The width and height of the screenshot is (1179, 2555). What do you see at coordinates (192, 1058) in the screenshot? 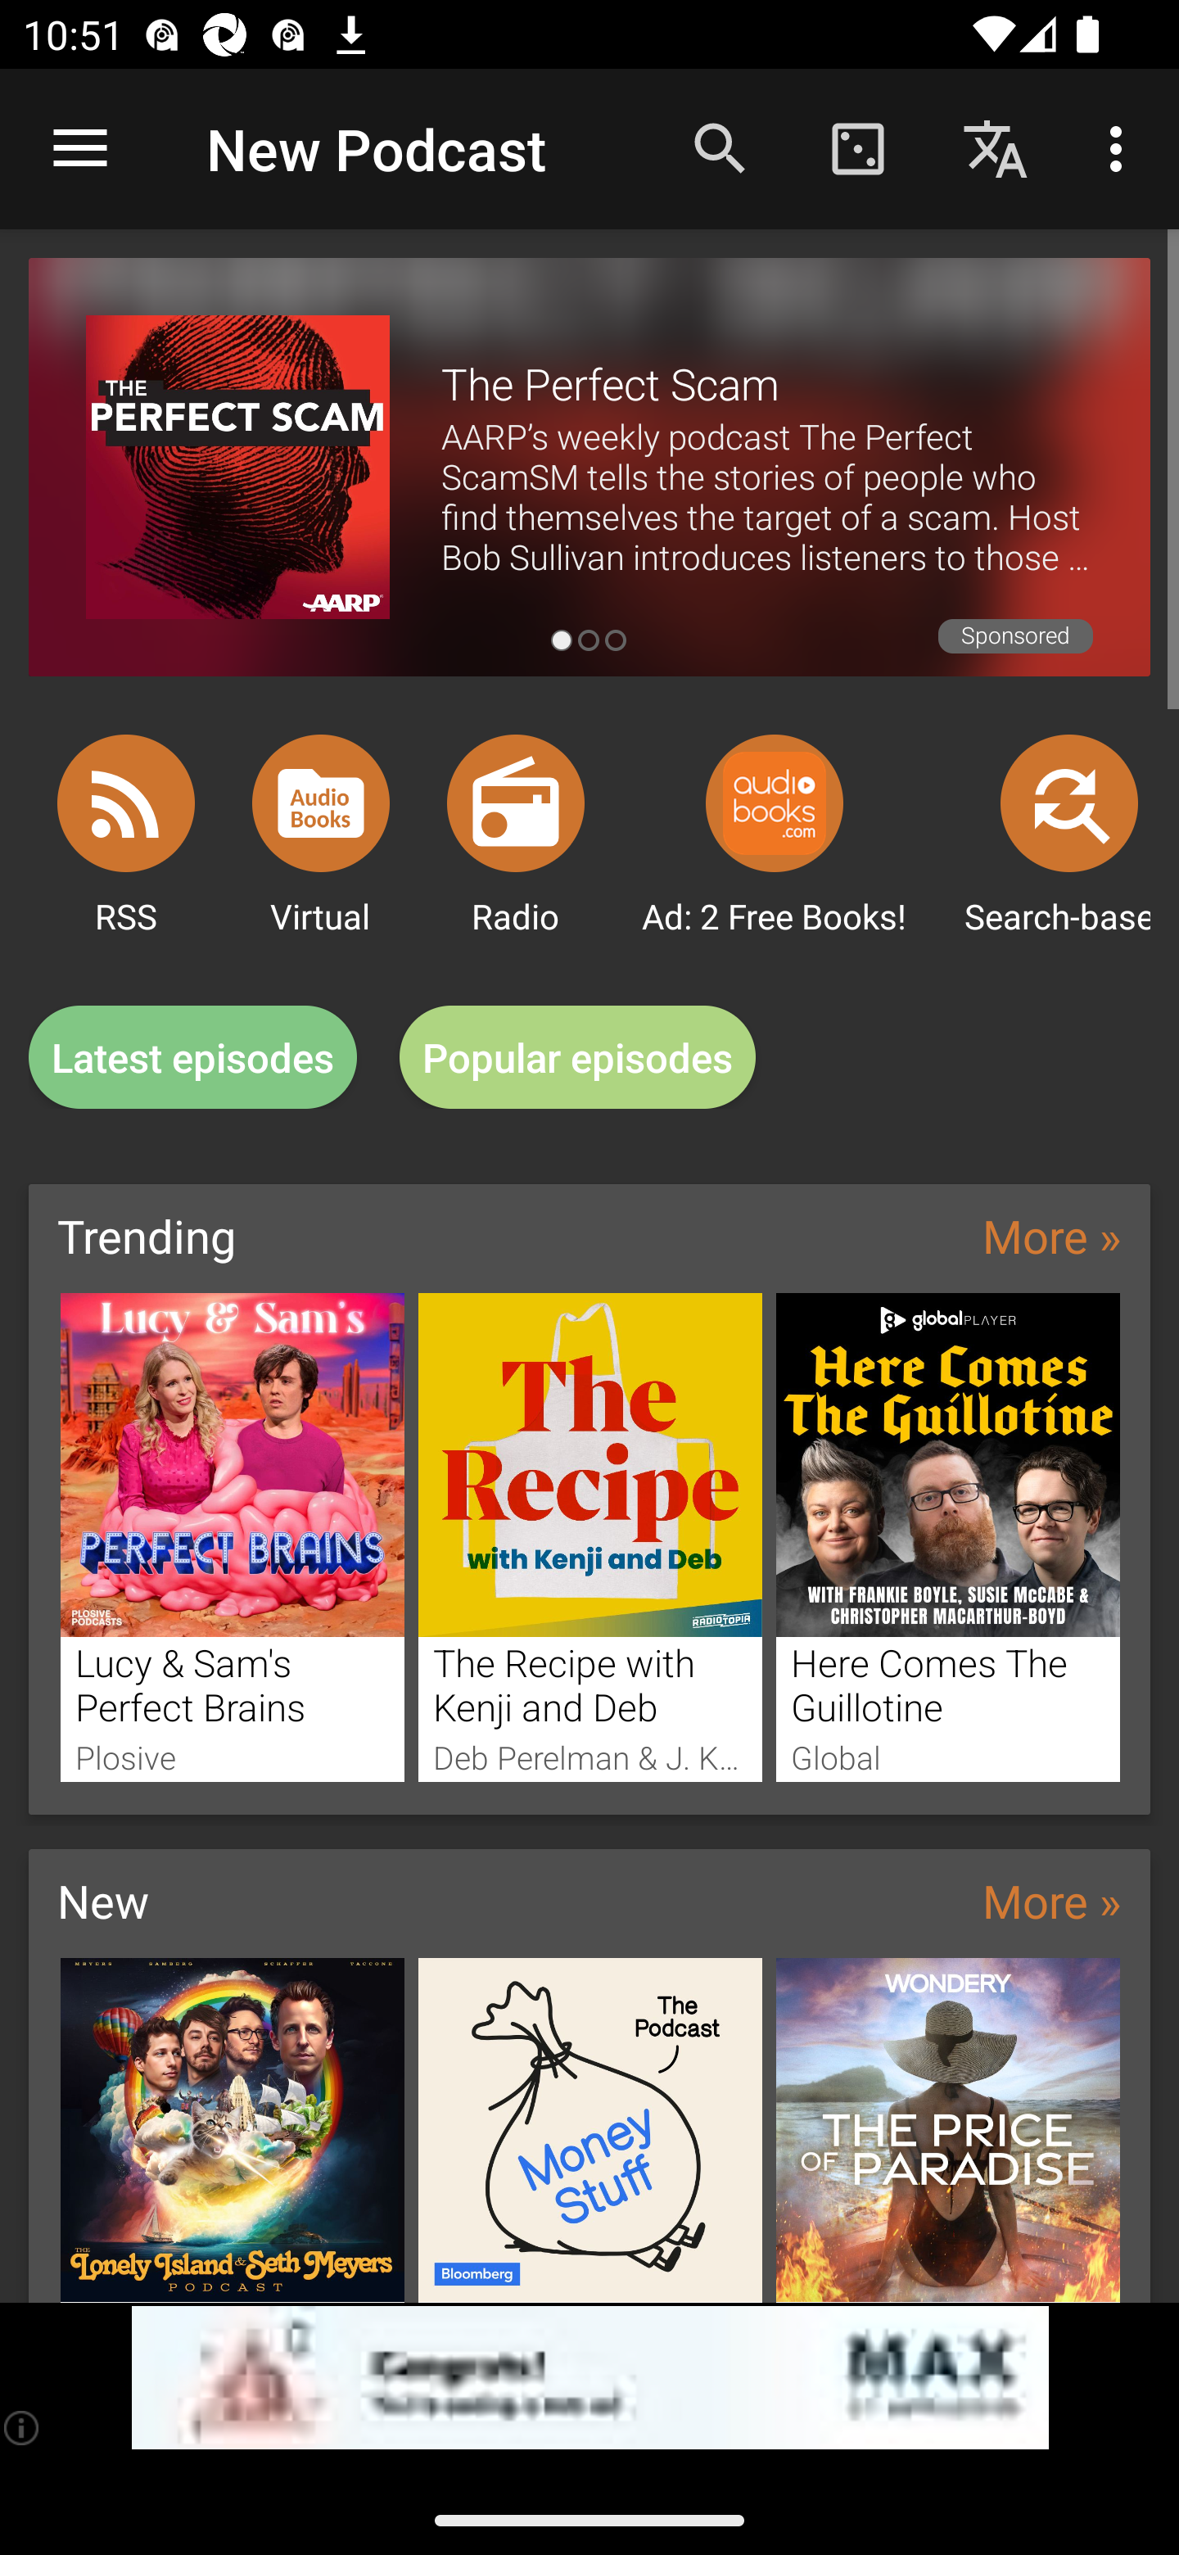
I see `Latest episodes` at bounding box center [192, 1058].